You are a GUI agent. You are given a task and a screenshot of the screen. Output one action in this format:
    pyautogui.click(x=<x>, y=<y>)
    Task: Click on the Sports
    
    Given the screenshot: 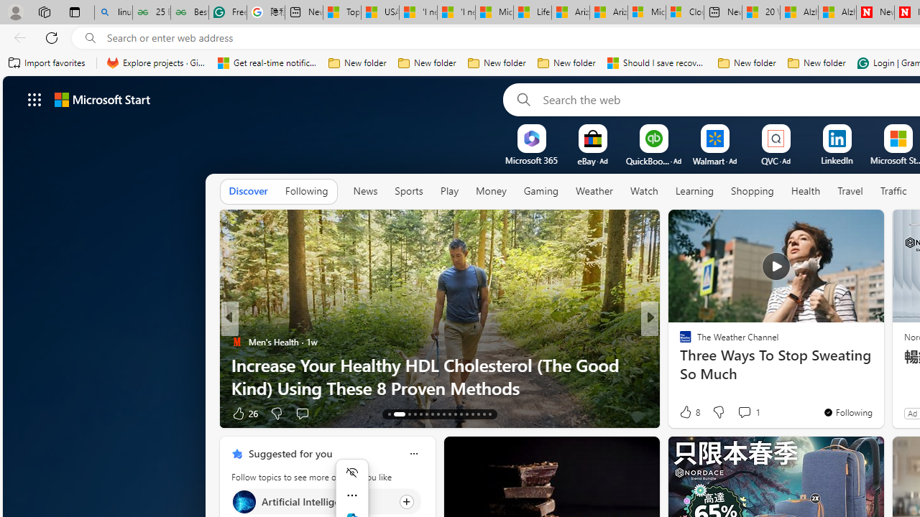 What is the action you would take?
    pyautogui.click(x=408, y=191)
    